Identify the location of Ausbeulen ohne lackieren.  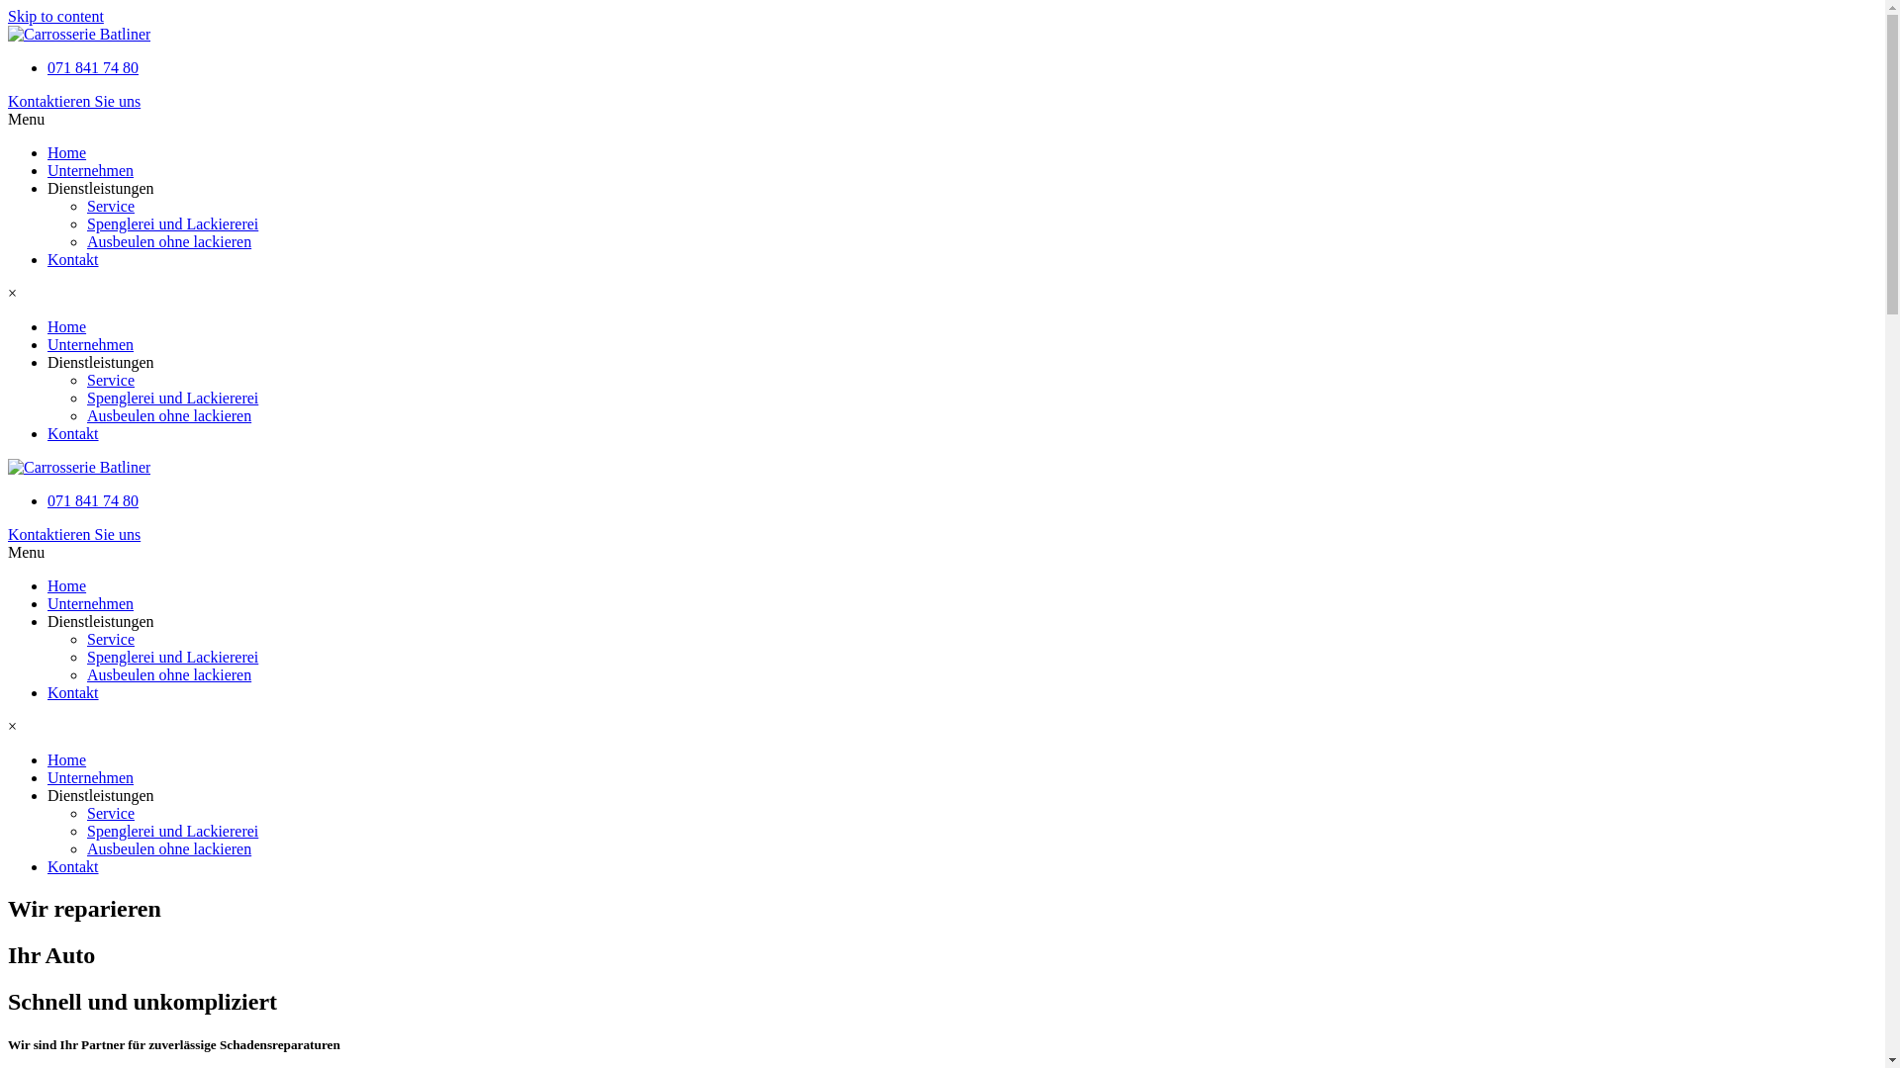
(169, 415).